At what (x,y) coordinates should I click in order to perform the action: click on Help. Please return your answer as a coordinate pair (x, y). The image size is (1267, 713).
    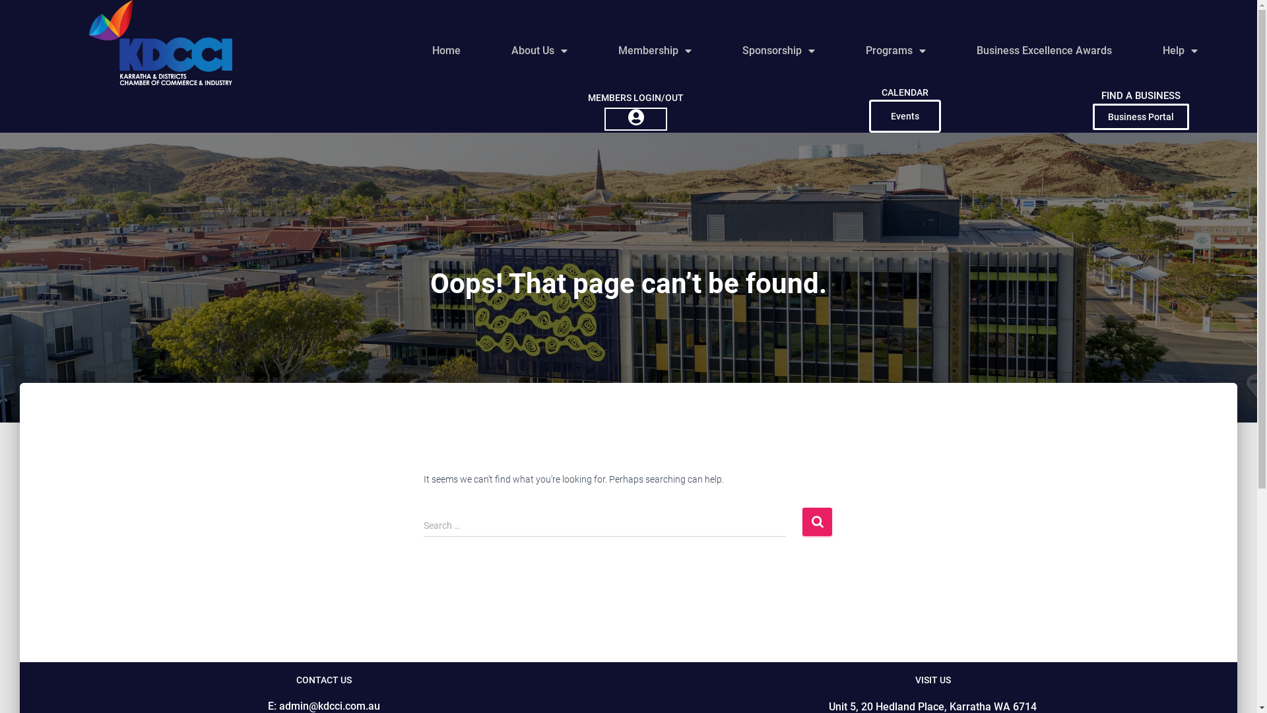
    Looking at the image, I should click on (1180, 51).